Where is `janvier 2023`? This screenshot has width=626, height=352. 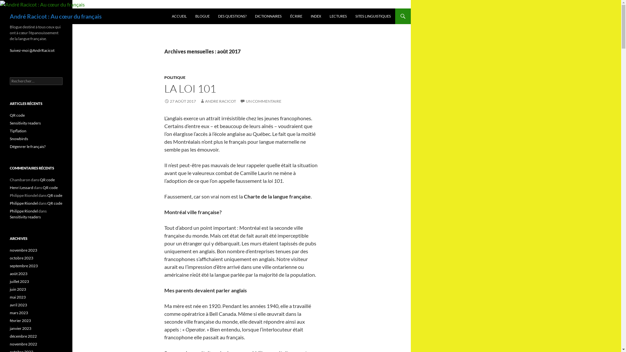 janvier 2023 is located at coordinates (21, 329).